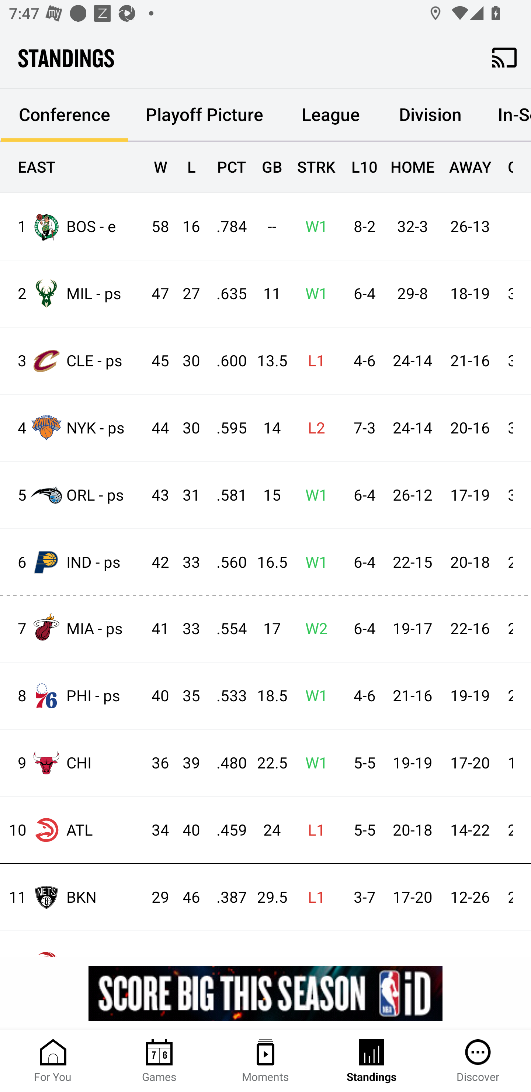 The height and width of the screenshot is (1092, 531). Describe the element at coordinates (185, 361) in the screenshot. I see `30` at that location.